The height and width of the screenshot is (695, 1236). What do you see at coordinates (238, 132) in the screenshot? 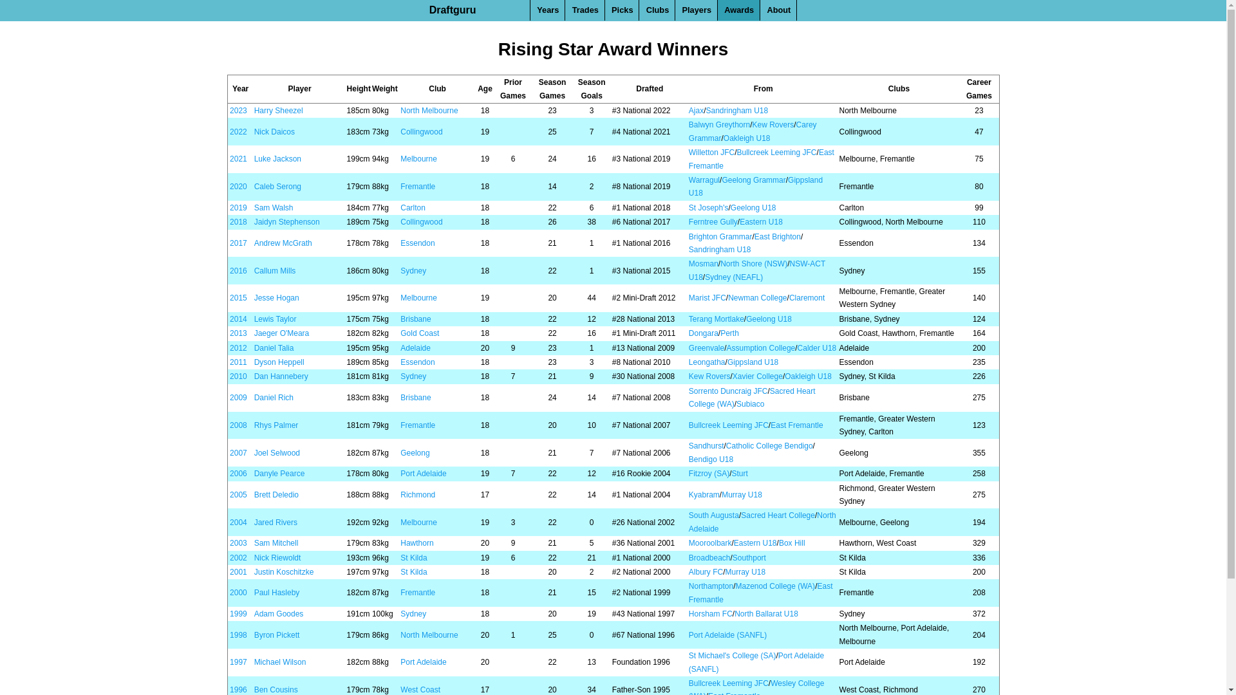
I see `2022` at bounding box center [238, 132].